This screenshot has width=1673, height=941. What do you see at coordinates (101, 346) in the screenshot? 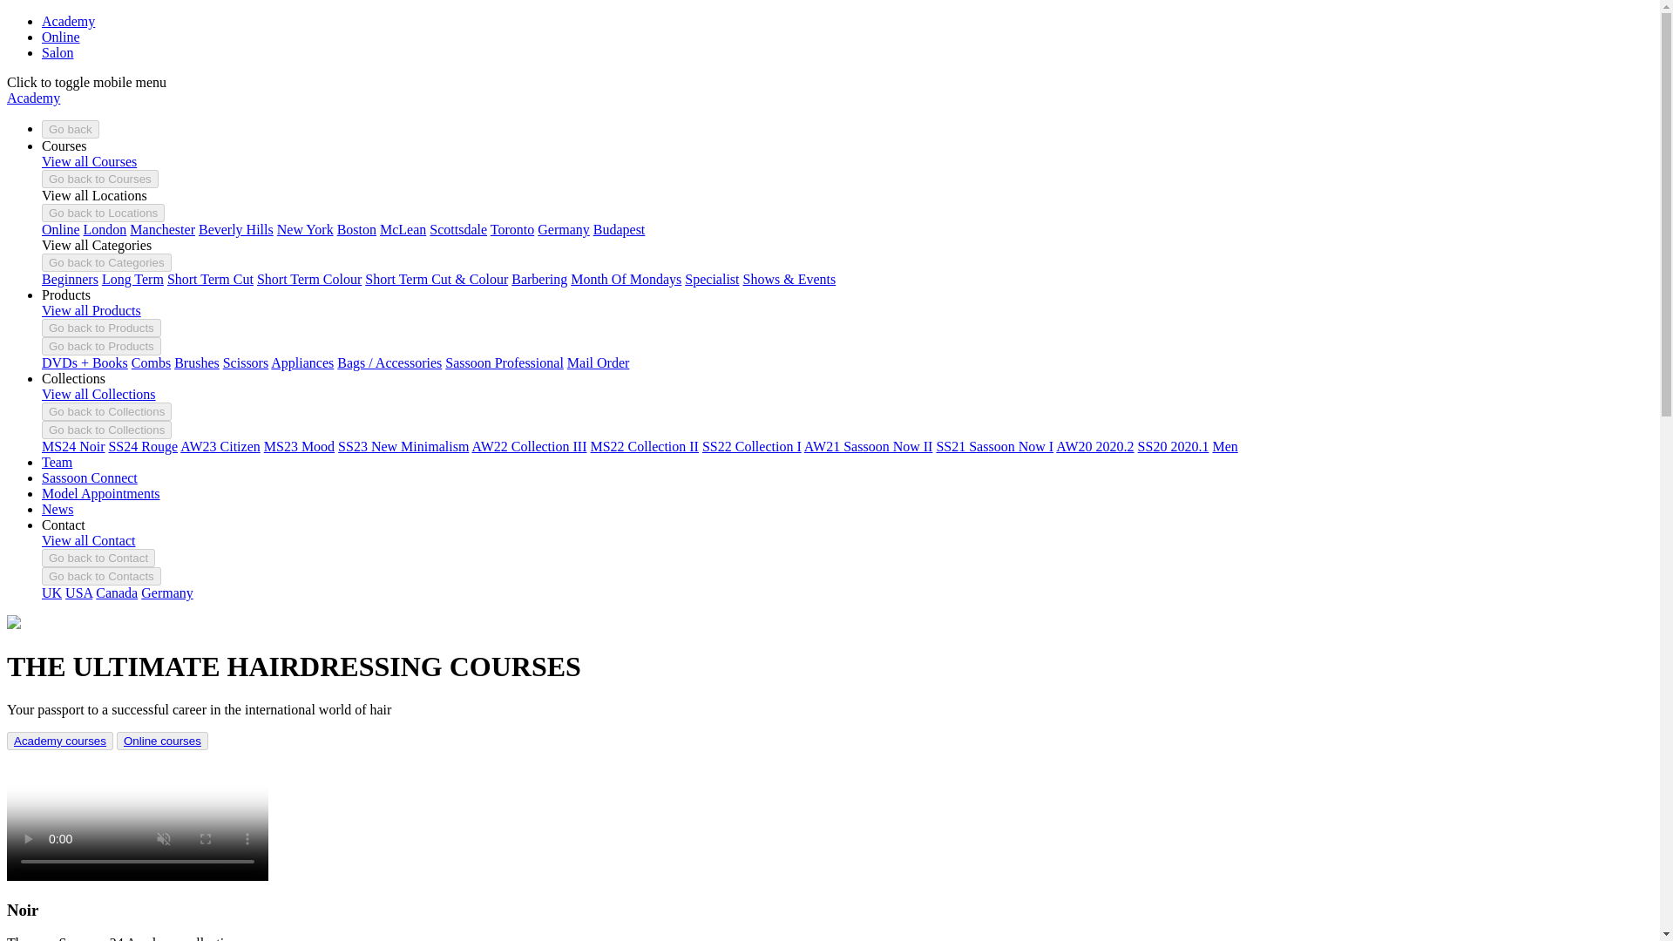
I see `Go back to Products` at bounding box center [101, 346].